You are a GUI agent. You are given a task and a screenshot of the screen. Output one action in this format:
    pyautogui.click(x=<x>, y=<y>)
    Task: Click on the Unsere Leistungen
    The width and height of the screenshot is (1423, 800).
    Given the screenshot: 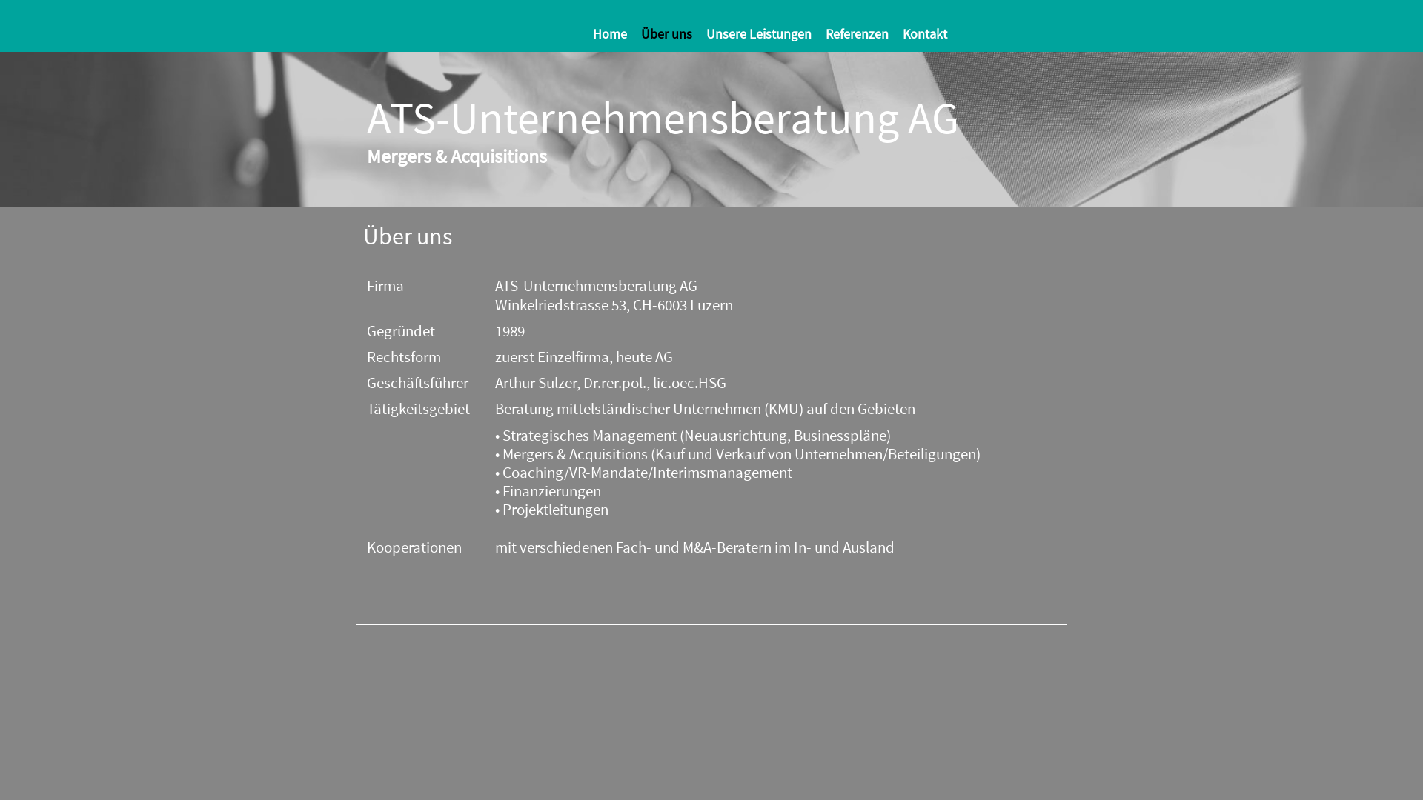 What is the action you would take?
    pyautogui.click(x=765, y=34)
    